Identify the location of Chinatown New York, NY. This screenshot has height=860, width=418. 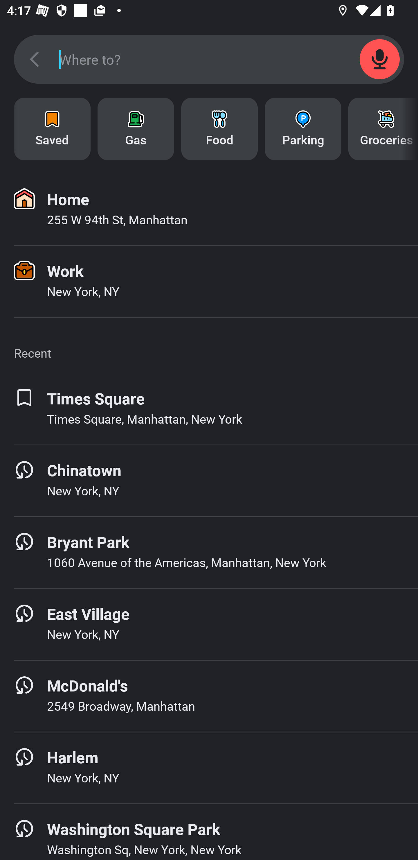
(209, 481).